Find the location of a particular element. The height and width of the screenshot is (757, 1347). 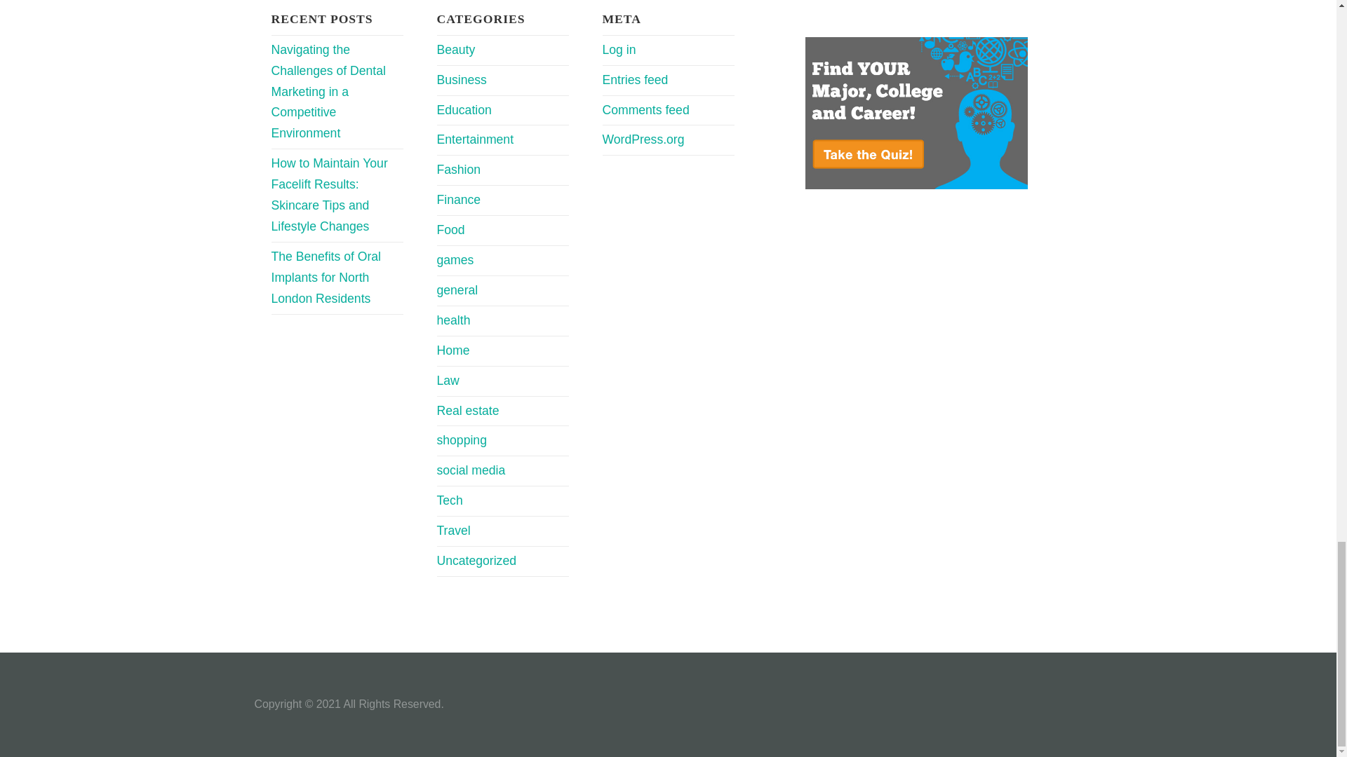

Business is located at coordinates (462, 80).